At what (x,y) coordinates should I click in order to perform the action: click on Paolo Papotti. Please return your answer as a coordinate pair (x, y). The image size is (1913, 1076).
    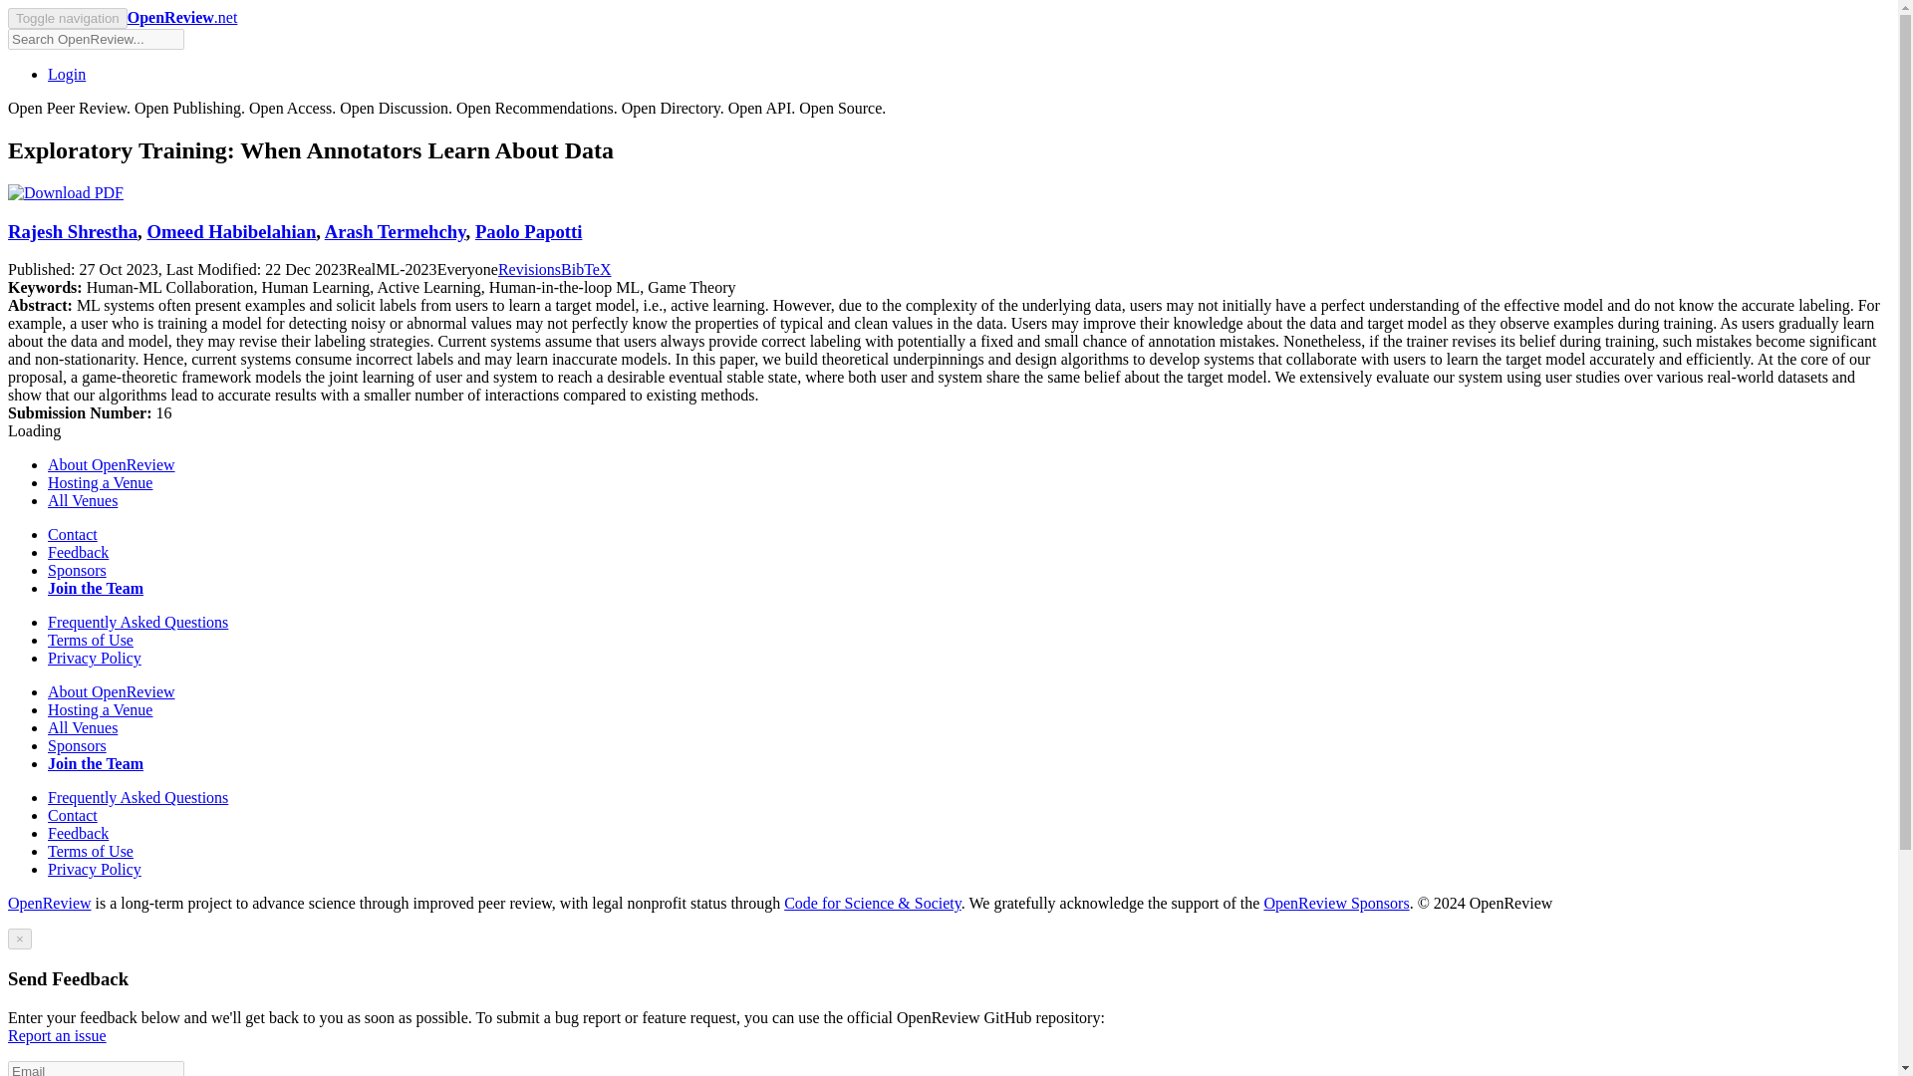
    Looking at the image, I should click on (528, 231).